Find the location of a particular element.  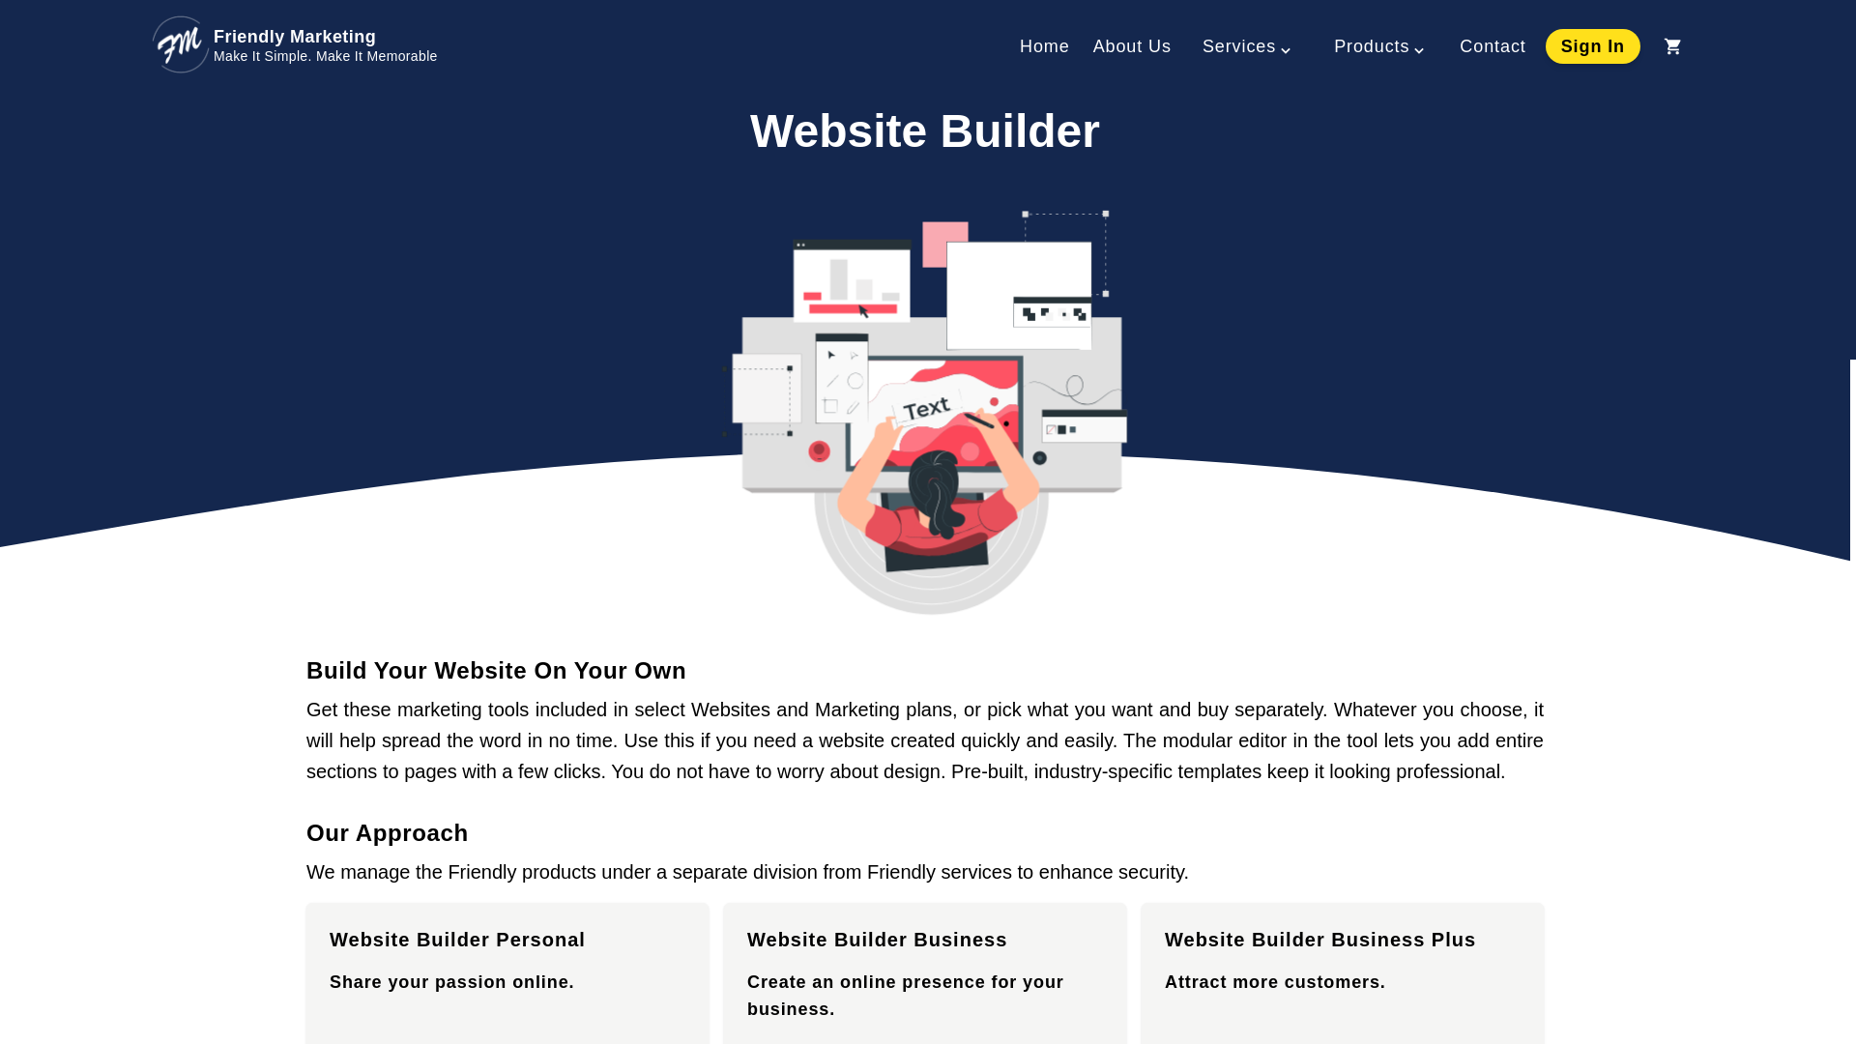

About Us is located at coordinates (1131, 45).